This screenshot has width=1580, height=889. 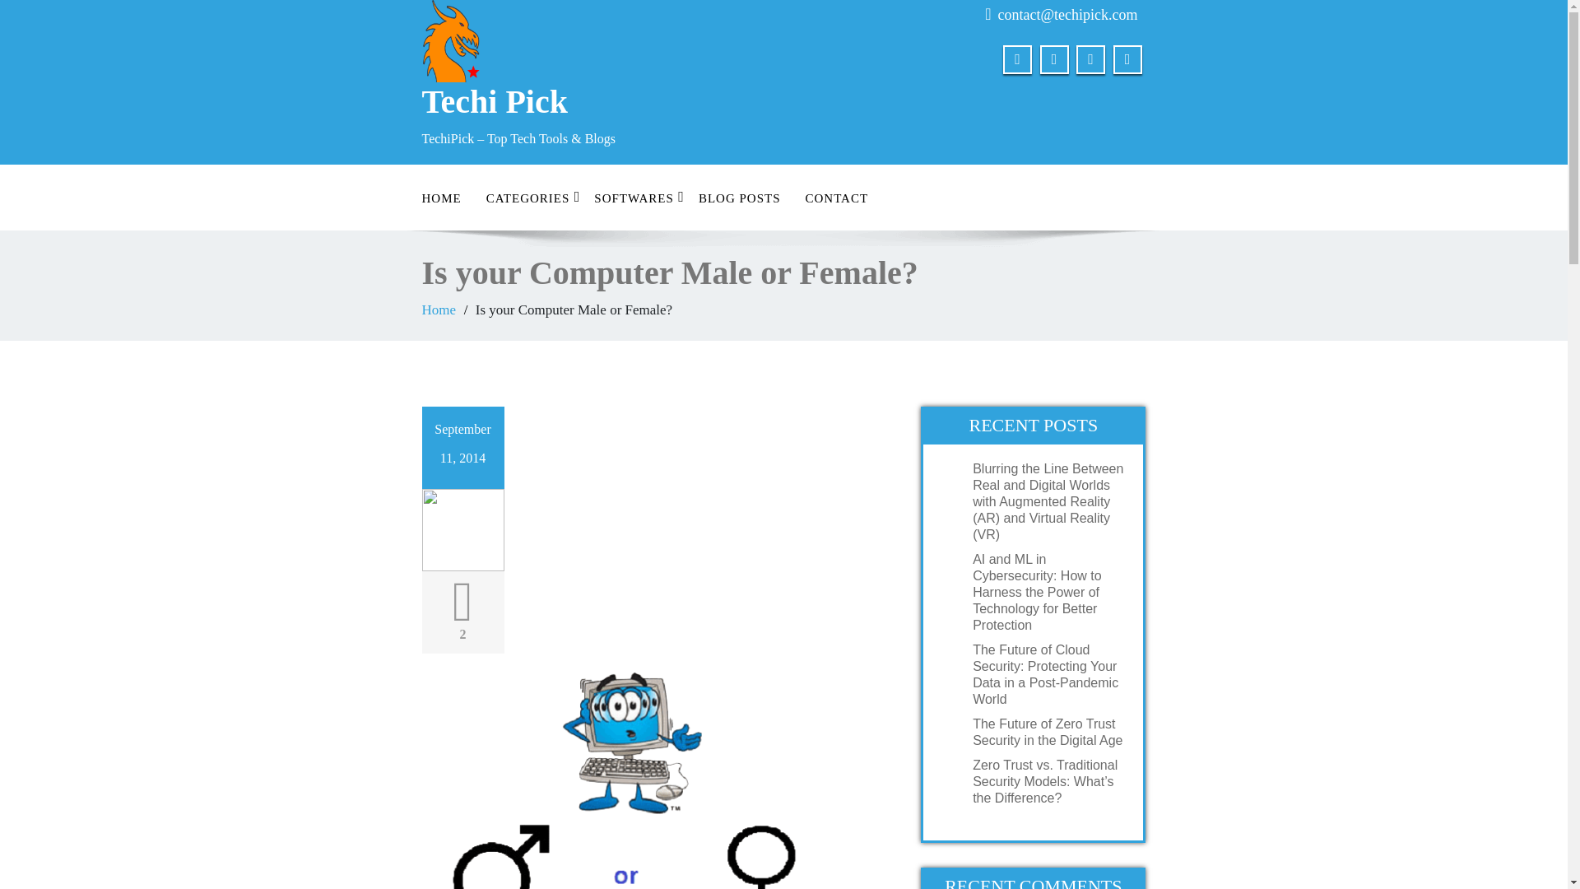 I want to click on Youtube, so click(x=1126, y=59).